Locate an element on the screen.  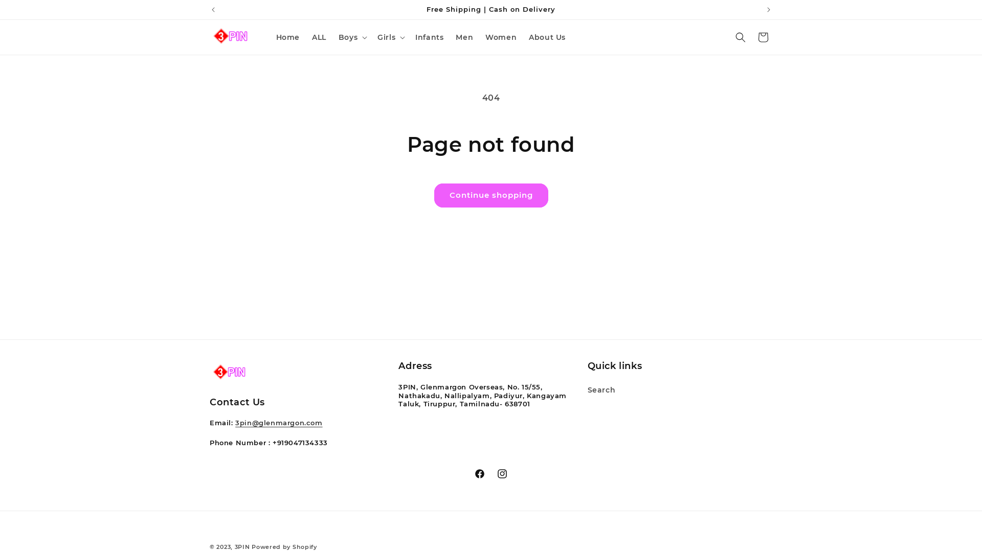
3PIN is located at coordinates (242, 547).